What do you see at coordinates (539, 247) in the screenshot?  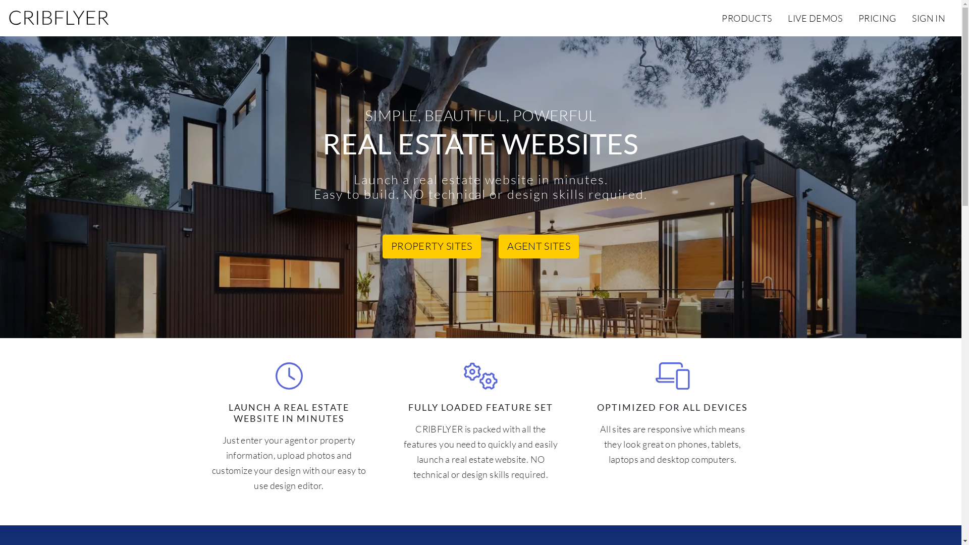 I see `AGENT SITES` at bounding box center [539, 247].